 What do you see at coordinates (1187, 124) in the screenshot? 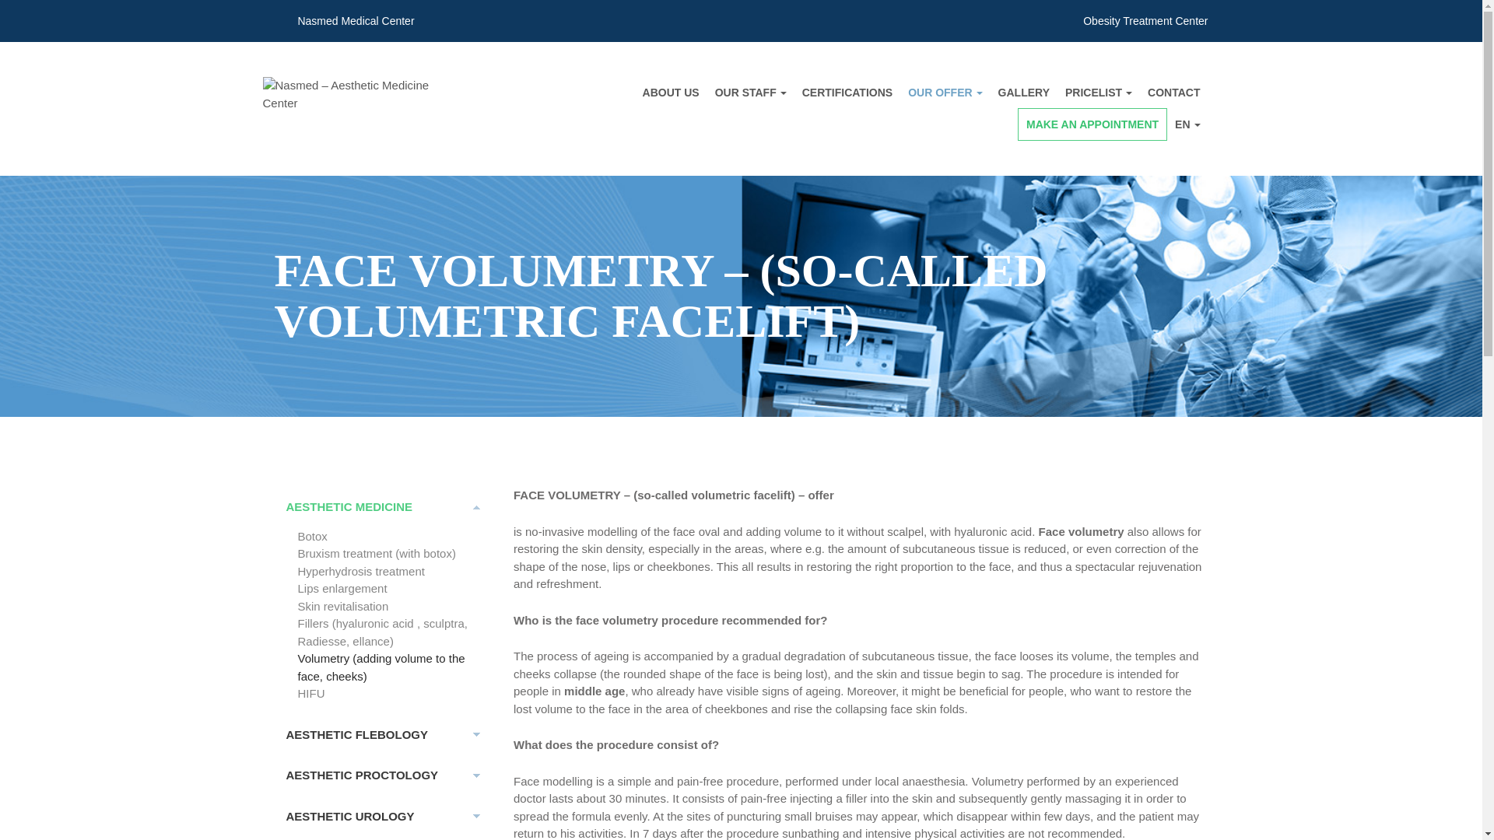
I see `EN` at bounding box center [1187, 124].